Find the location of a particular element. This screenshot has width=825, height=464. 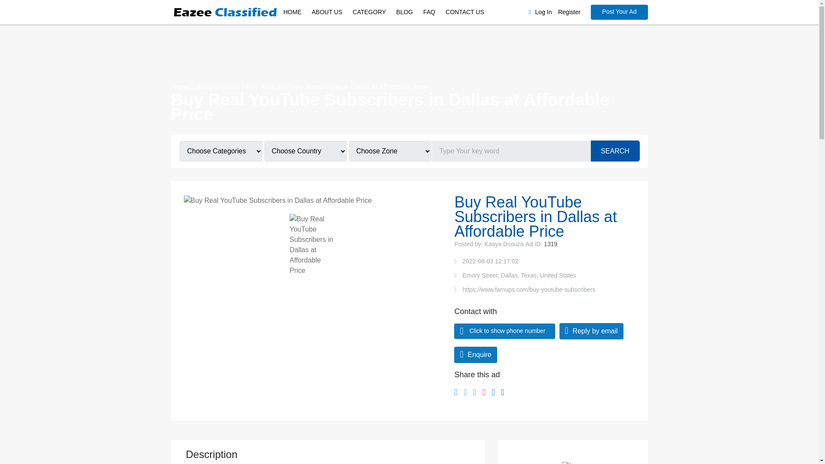

CONTACT US is located at coordinates (465, 12).